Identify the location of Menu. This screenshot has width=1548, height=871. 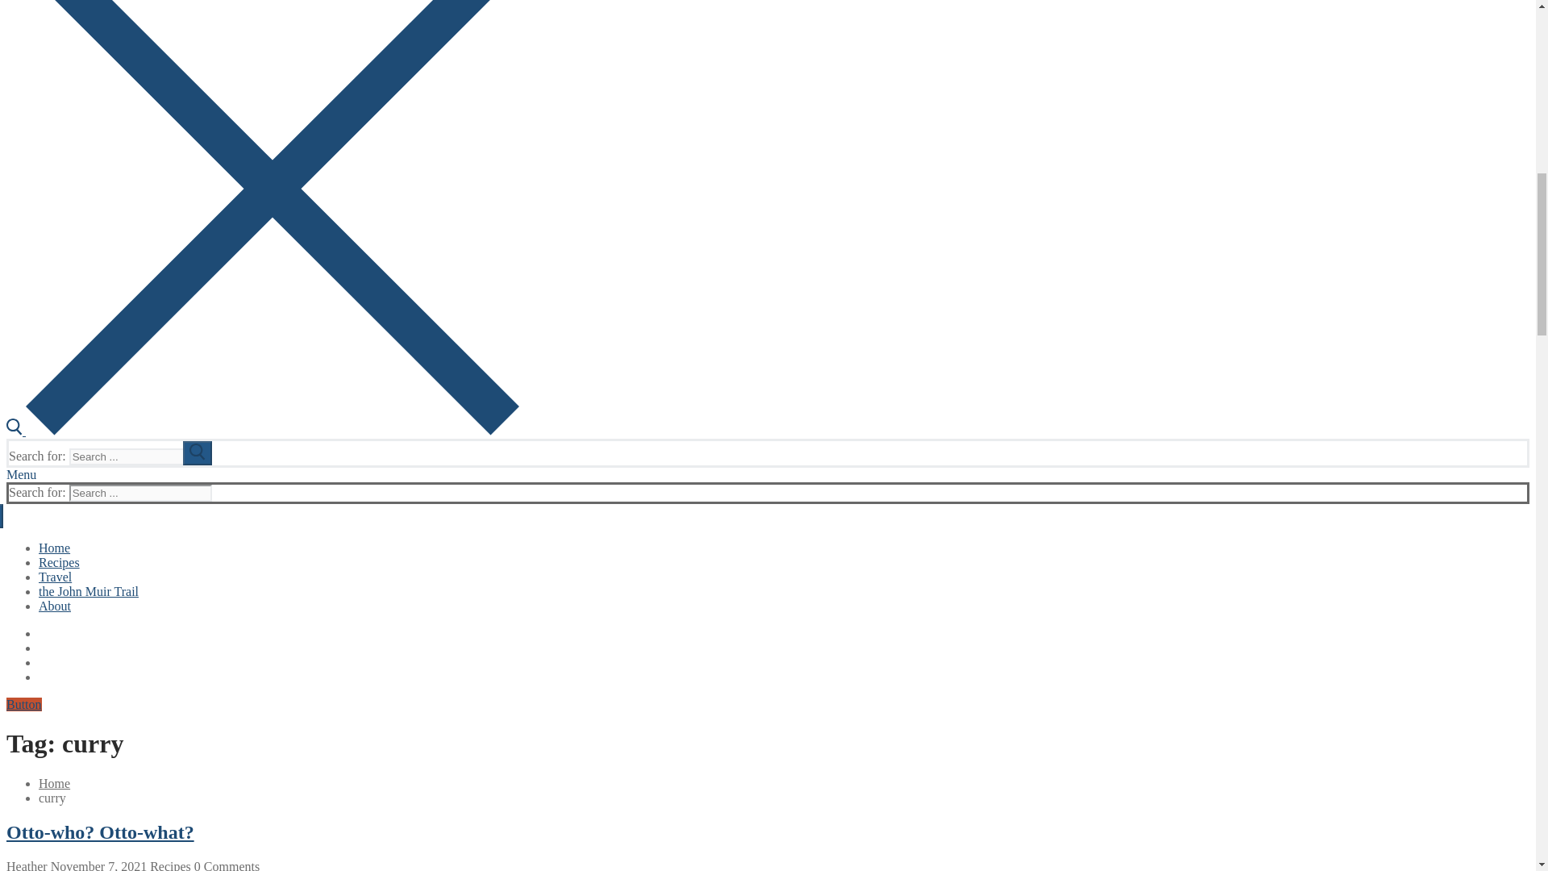
(21, 474).